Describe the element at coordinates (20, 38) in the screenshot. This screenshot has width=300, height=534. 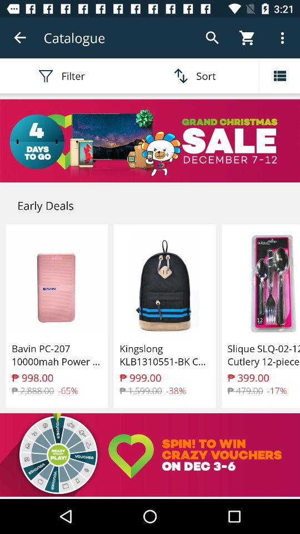
I see `go back` at that location.